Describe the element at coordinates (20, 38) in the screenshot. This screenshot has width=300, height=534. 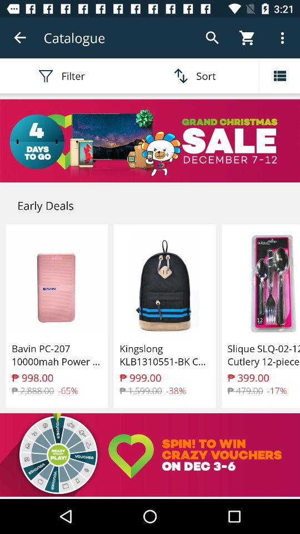
I see `go back` at that location.